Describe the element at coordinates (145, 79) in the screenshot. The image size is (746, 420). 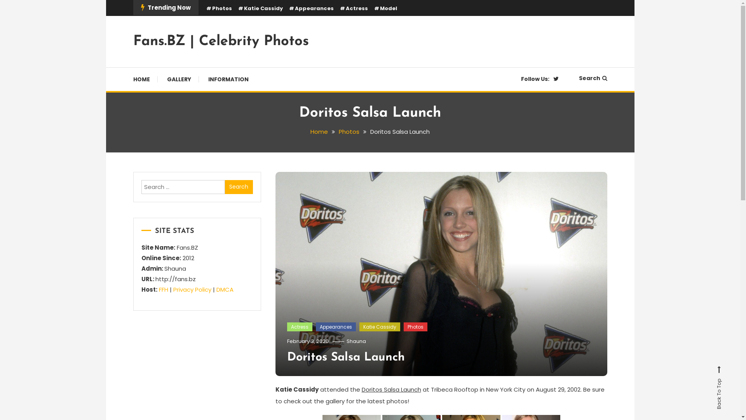
I see `HOME` at that location.